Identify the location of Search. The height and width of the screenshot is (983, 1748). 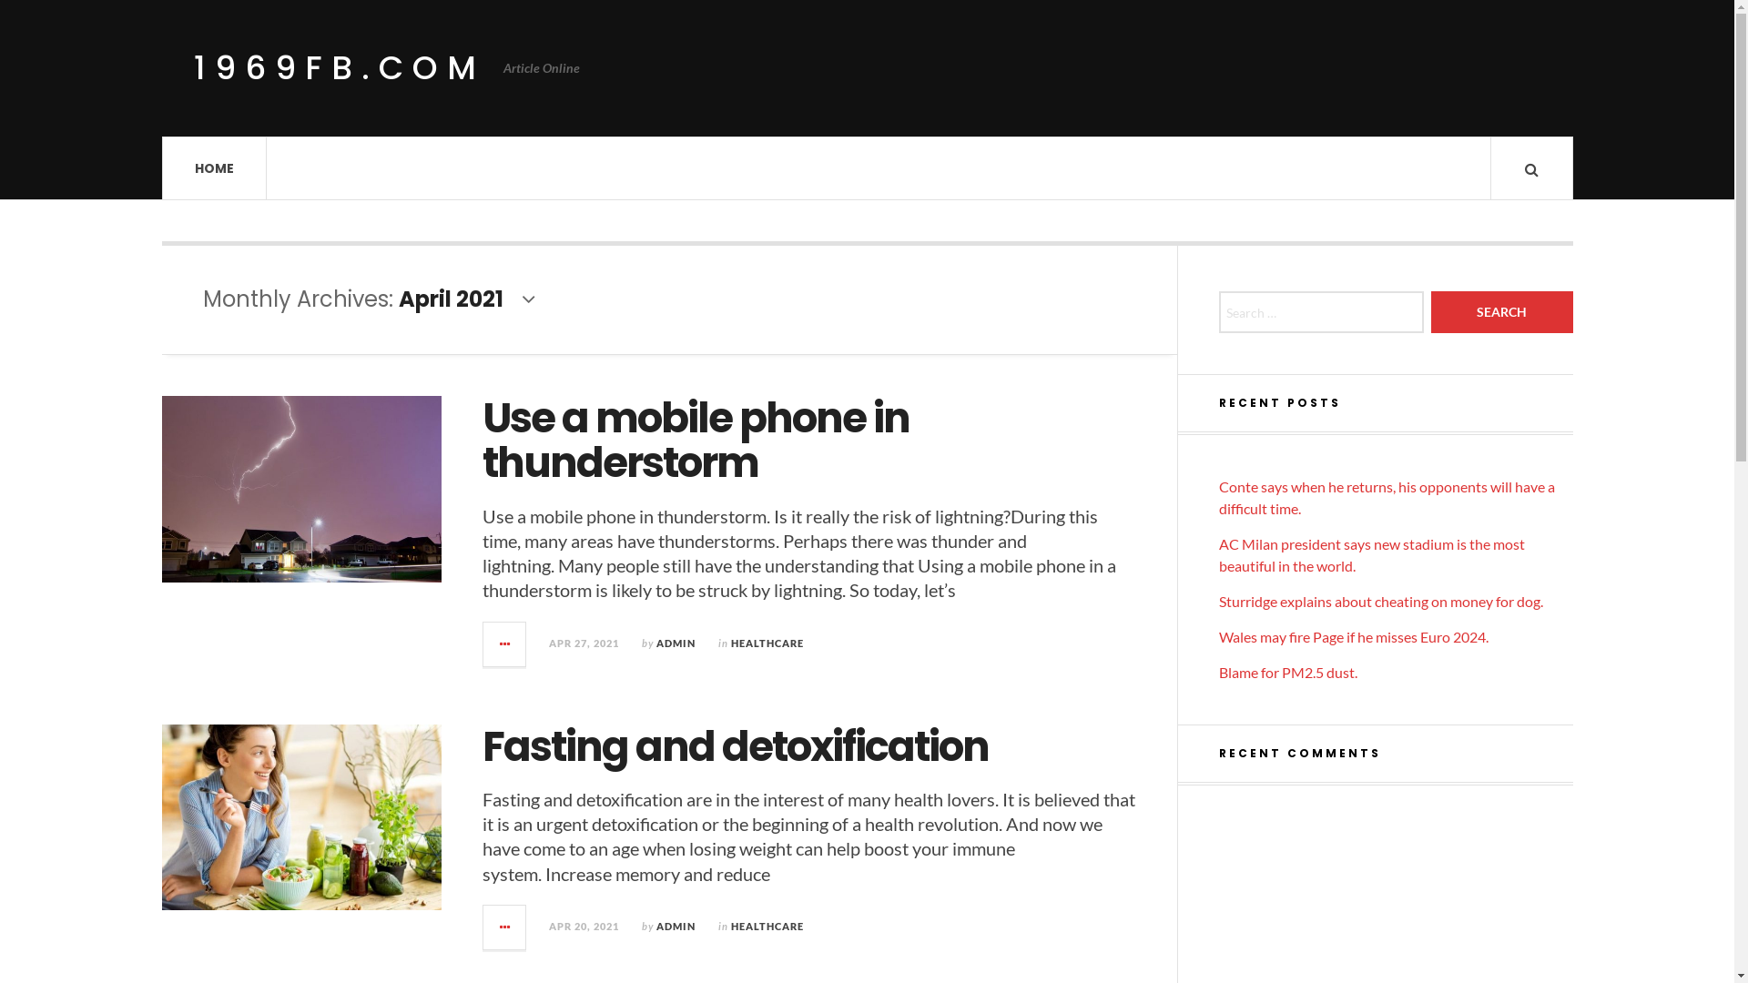
(1502, 312).